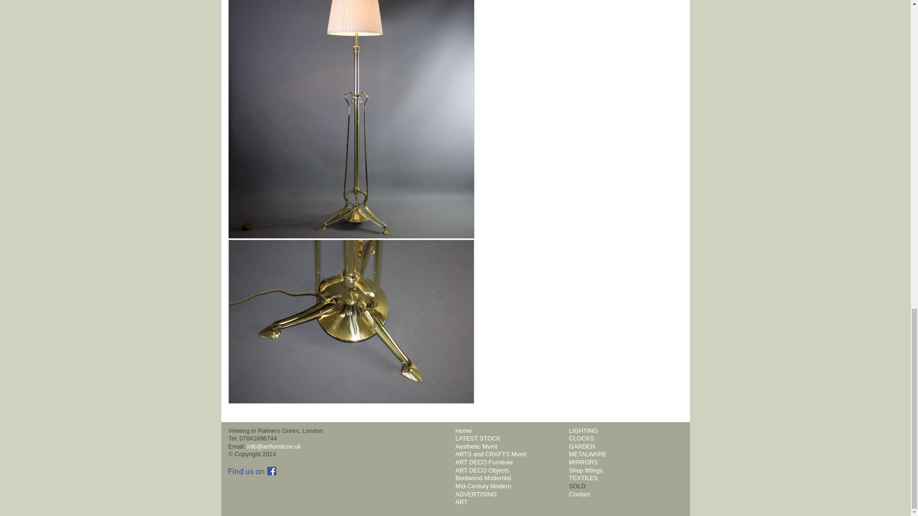 The image size is (918, 516). What do you see at coordinates (482, 470) in the screenshot?
I see `ART DECO Objects` at bounding box center [482, 470].